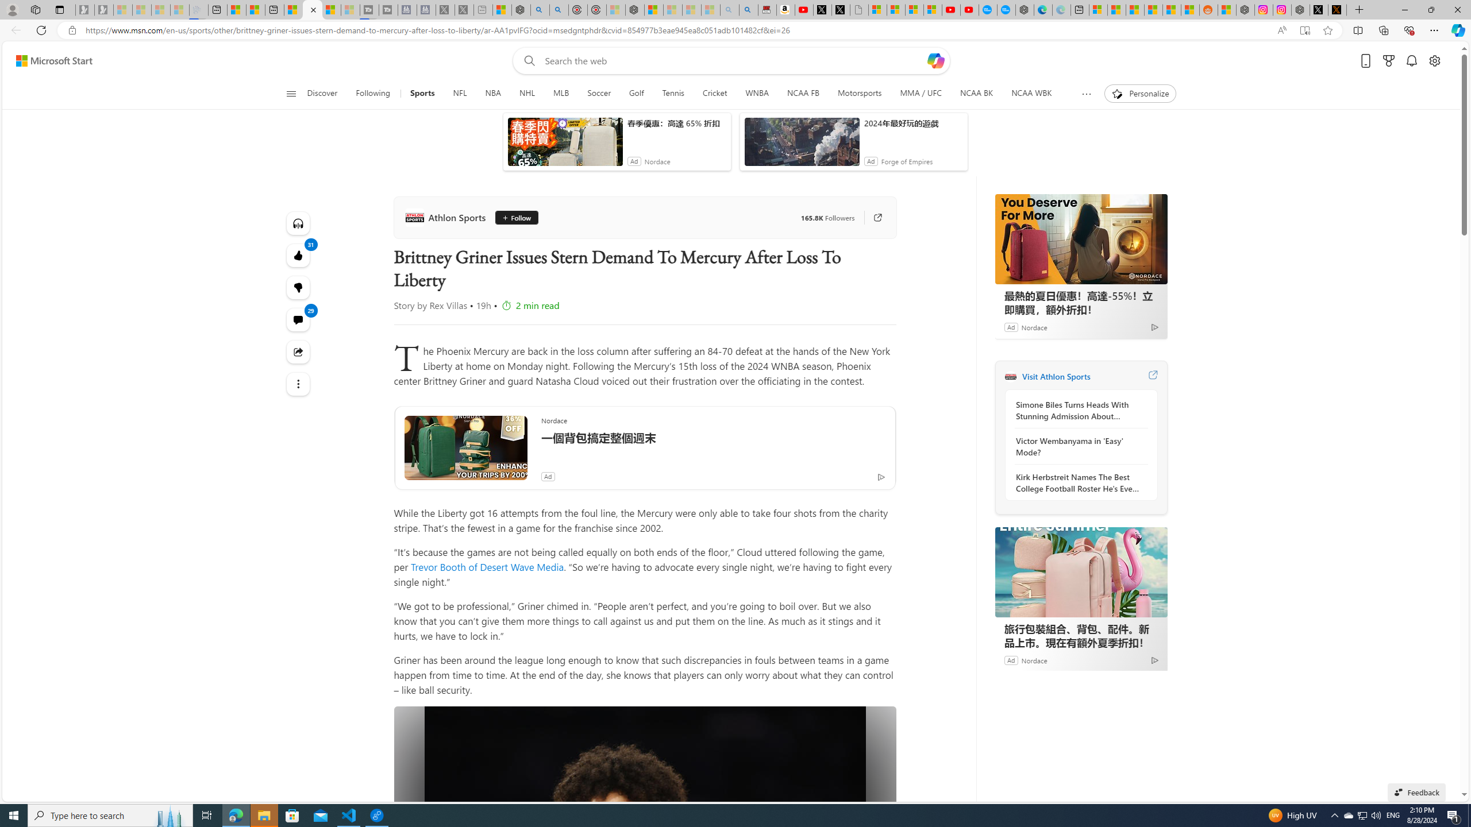 The height and width of the screenshot is (827, 1471). What do you see at coordinates (1301, 10) in the screenshot?
I see `Nordace - Summer Adventures 2024` at bounding box center [1301, 10].